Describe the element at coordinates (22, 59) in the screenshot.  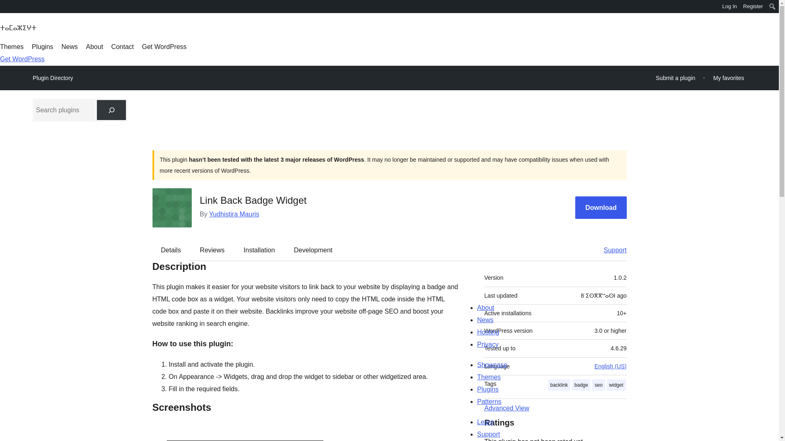
I see `Get WordPress` at that location.